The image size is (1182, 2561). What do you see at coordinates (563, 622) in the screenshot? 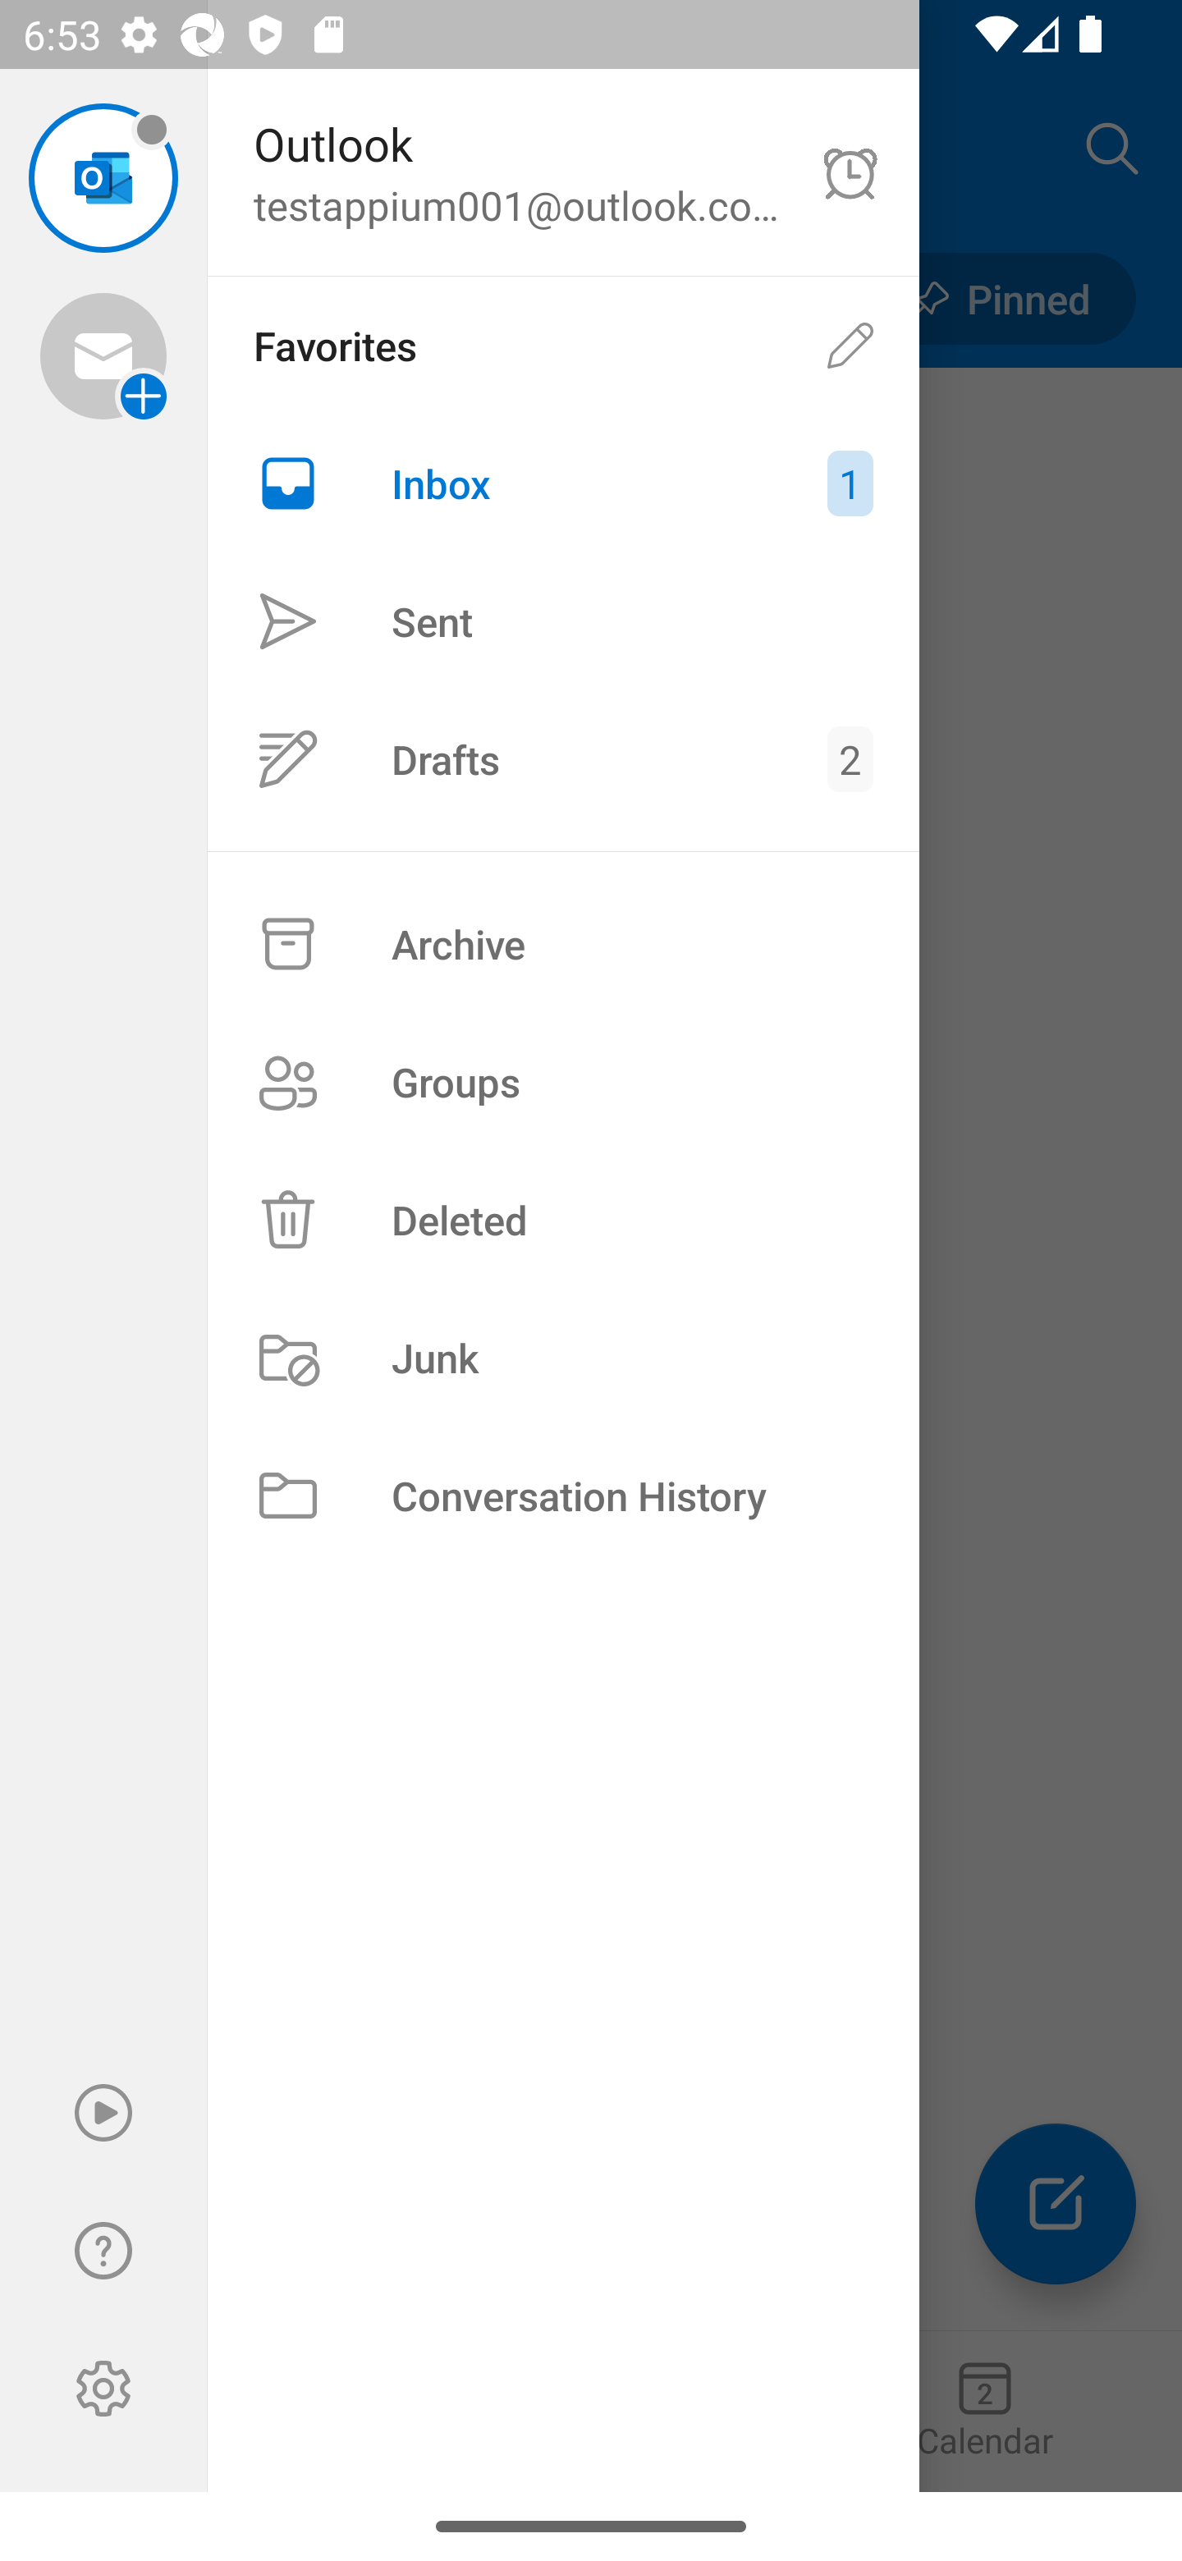
I see `Sent` at bounding box center [563, 622].